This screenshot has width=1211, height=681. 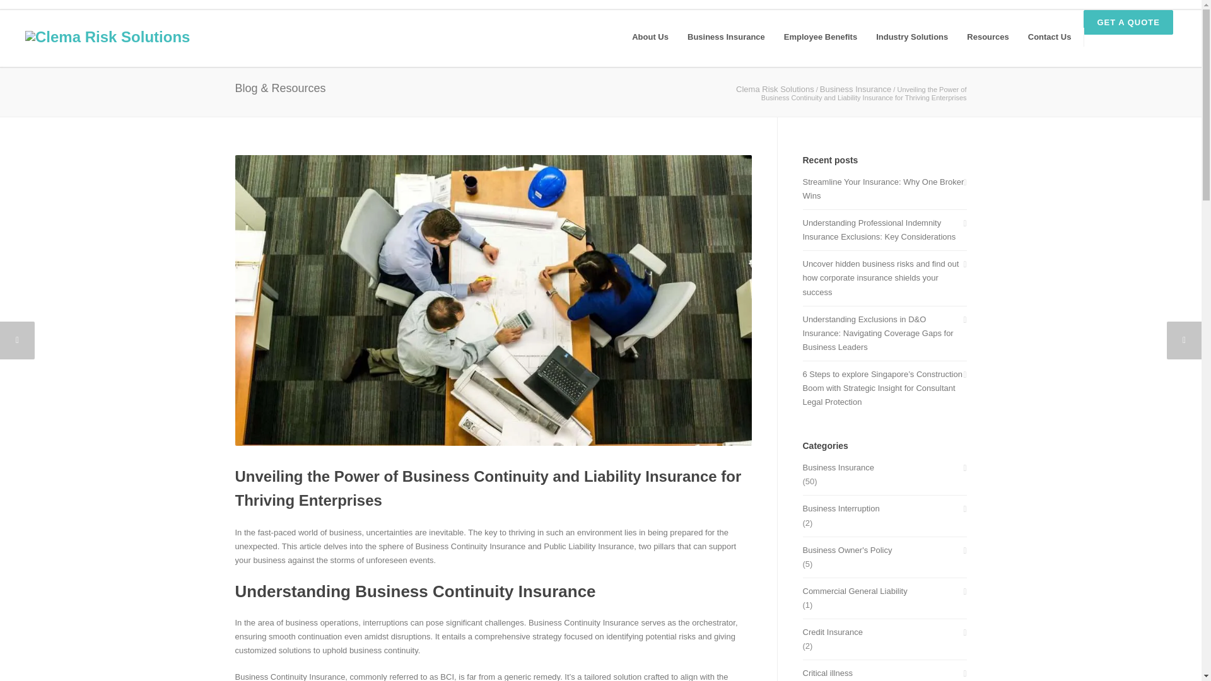 I want to click on Business Insurance, so click(x=727, y=37).